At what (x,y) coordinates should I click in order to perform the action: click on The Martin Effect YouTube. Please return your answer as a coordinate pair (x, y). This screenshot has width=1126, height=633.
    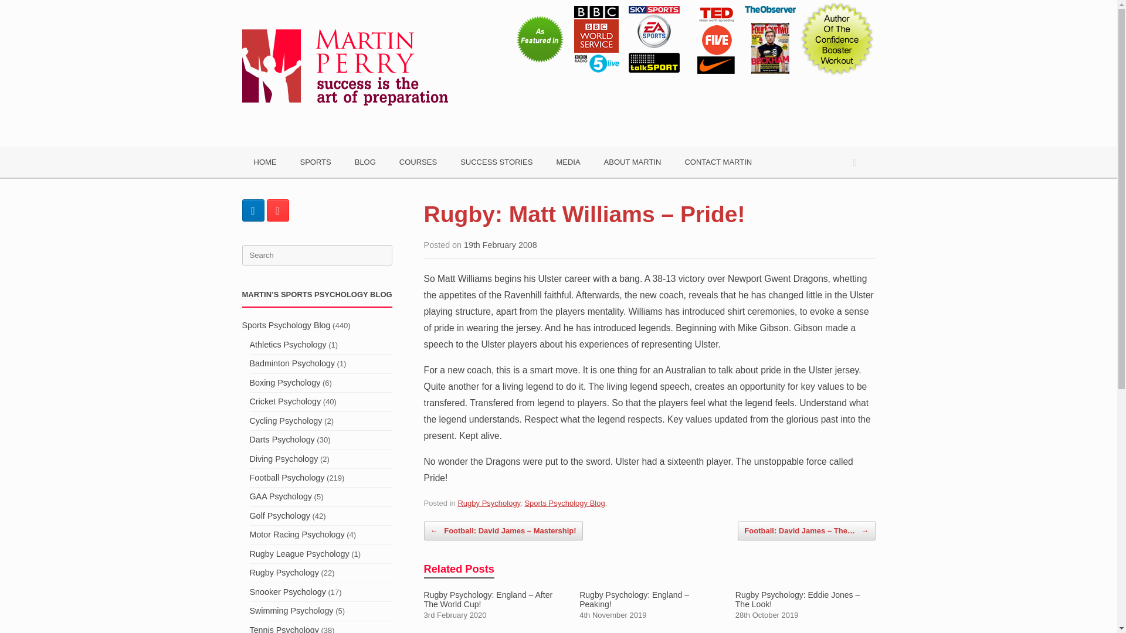
    Looking at the image, I should click on (277, 210).